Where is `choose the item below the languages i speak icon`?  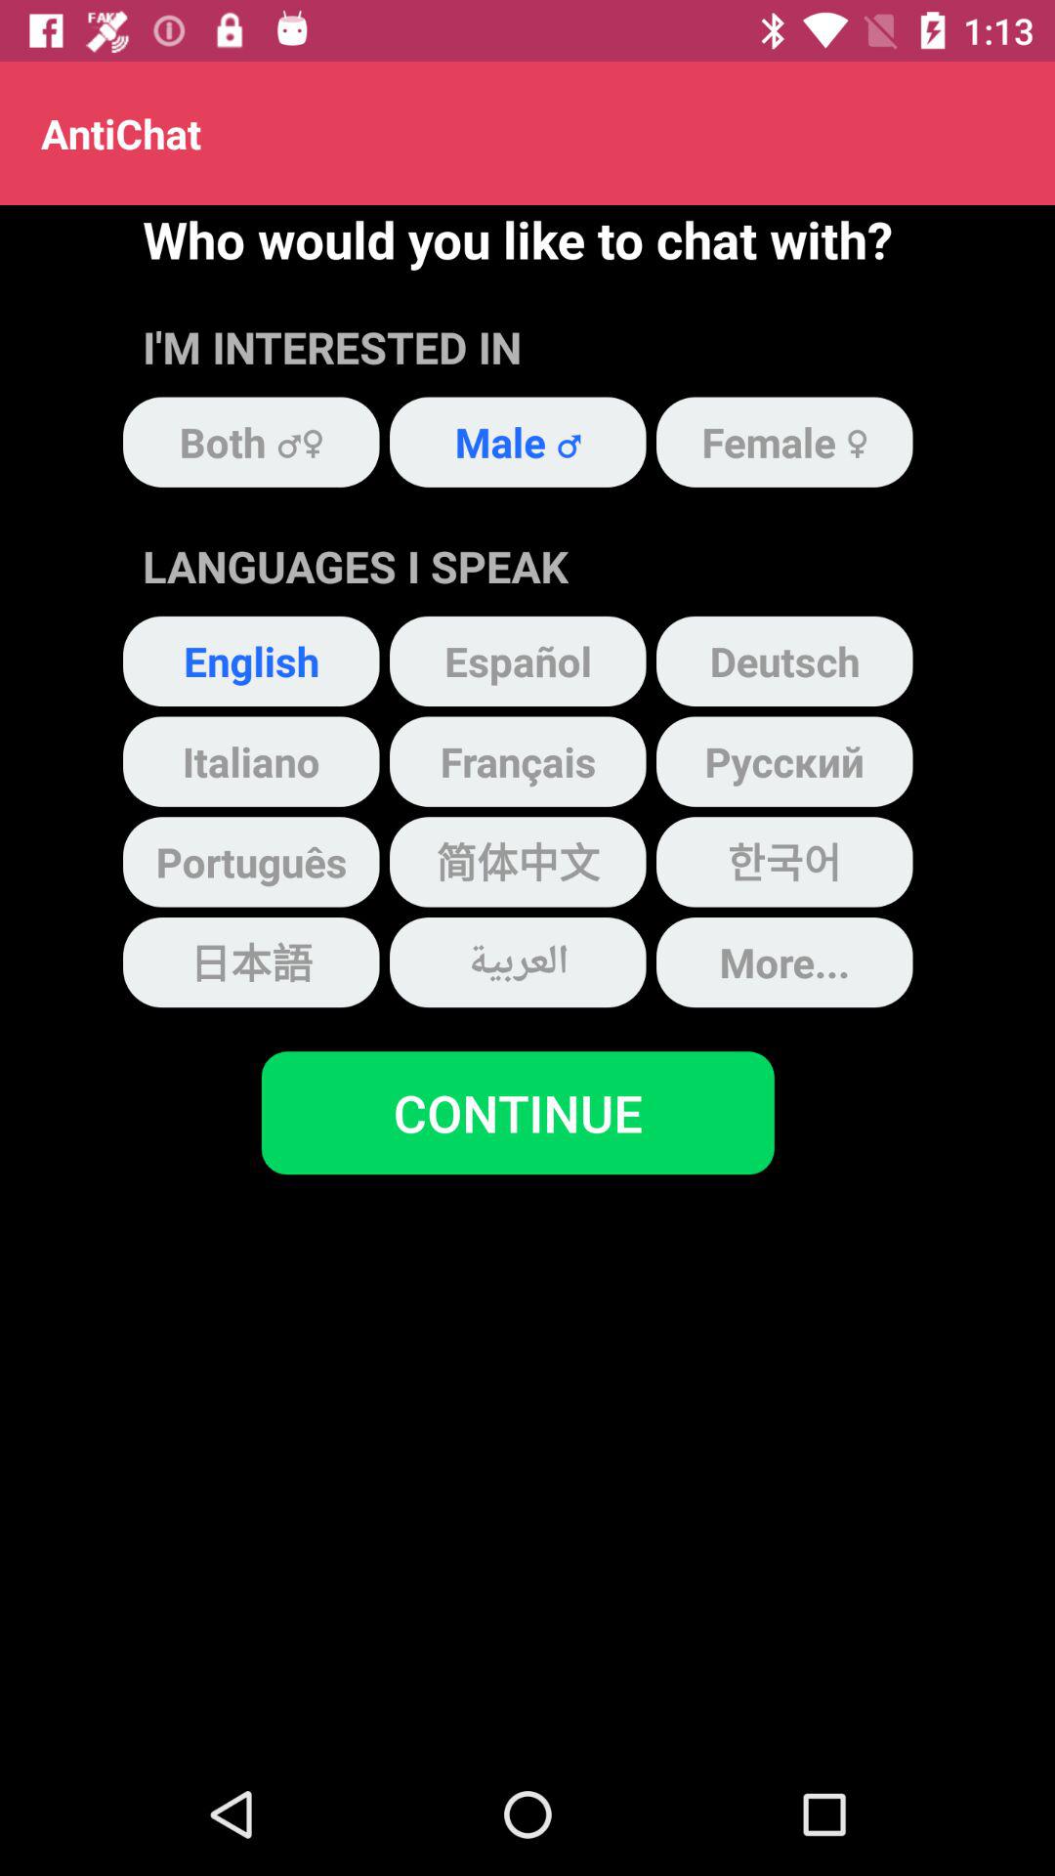 choose the item below the languages i speak icon is located at coordinates (518, 661).